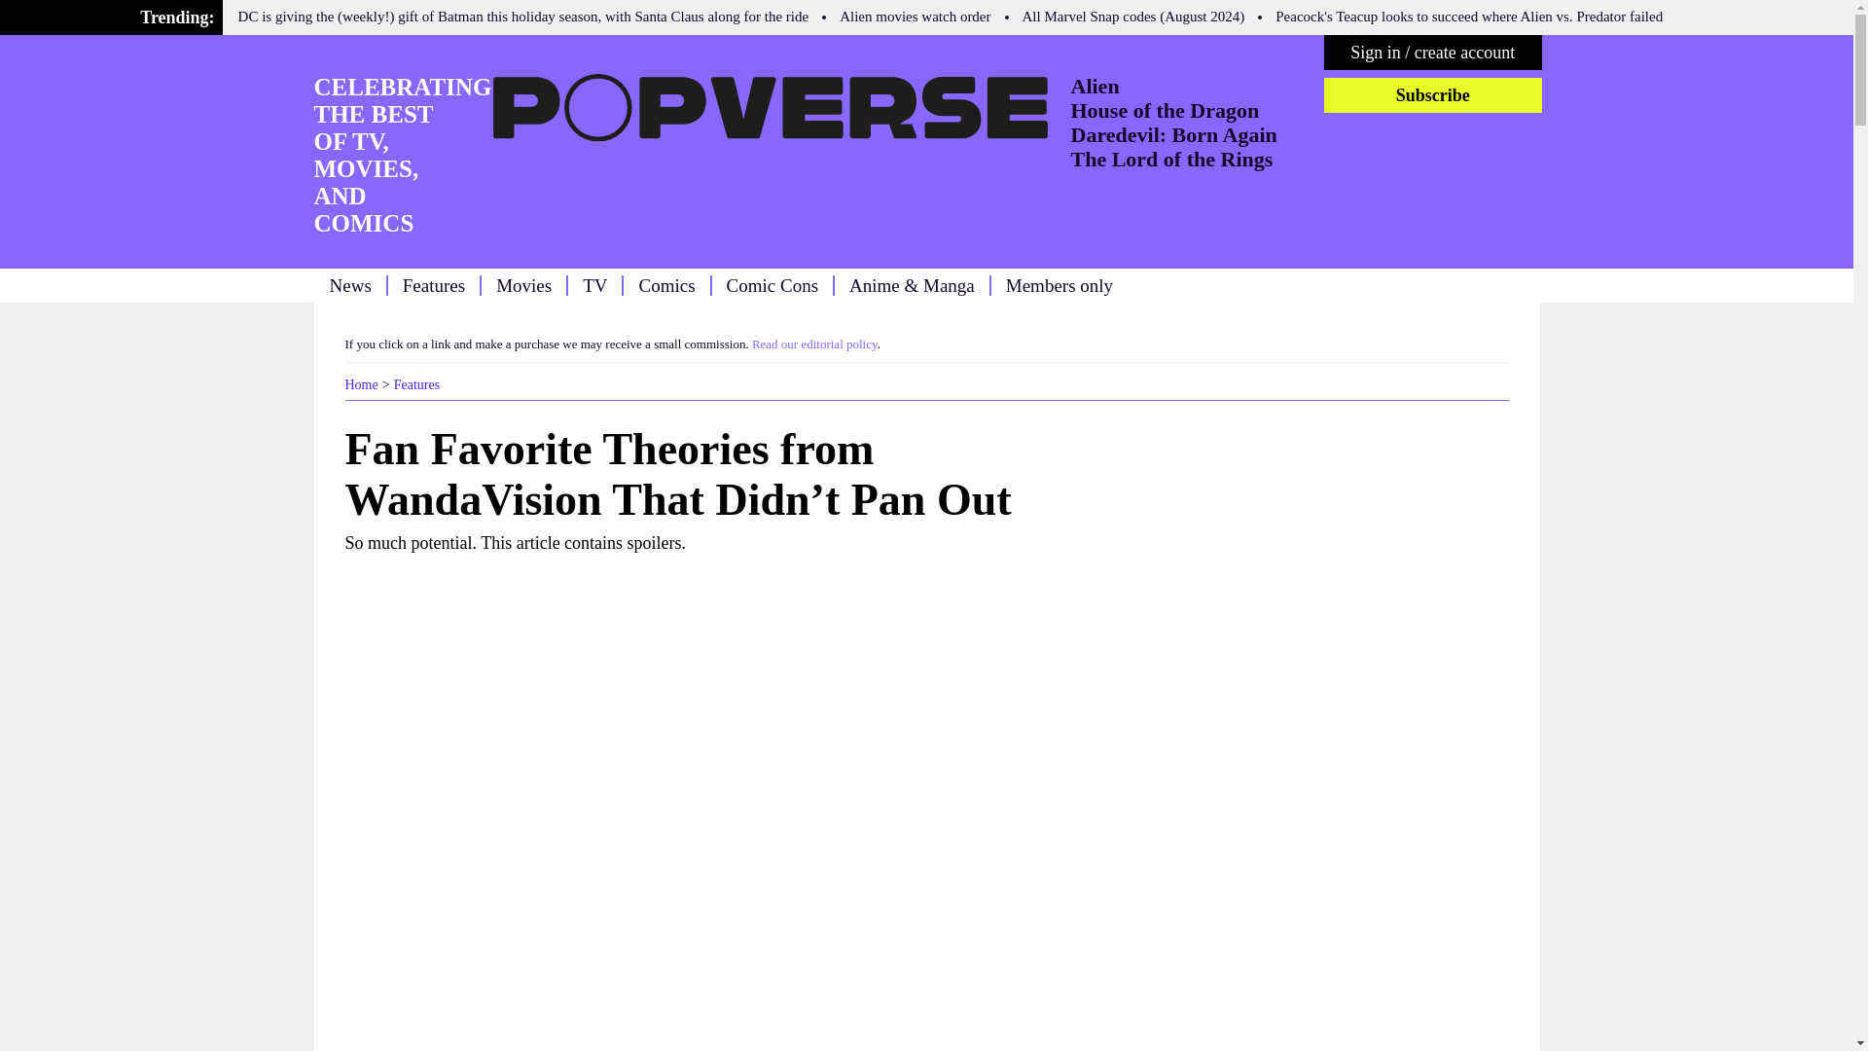 This screenshot has height=1051, width=1868. I want to click on House of the Dragon, so click(1165, 111).